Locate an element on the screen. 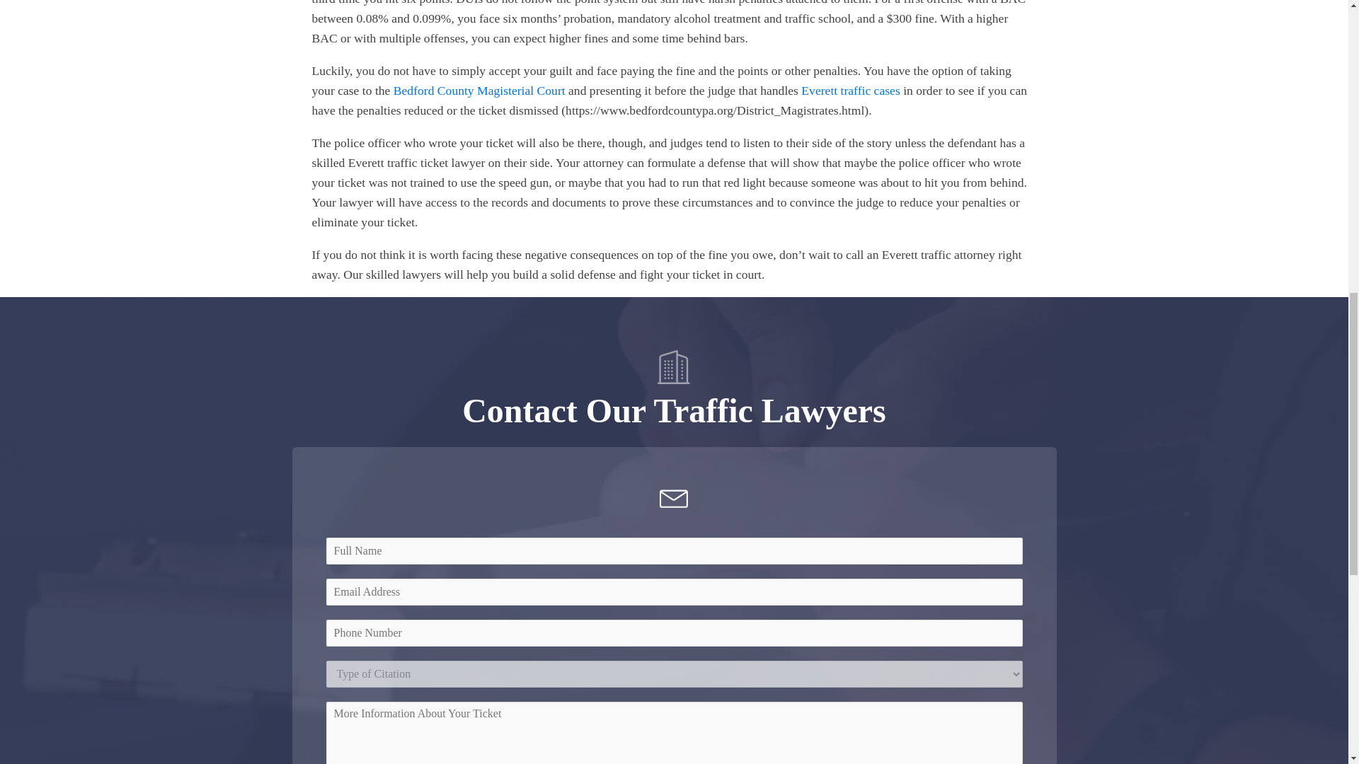 Image resolution: width=1359 pixels, height=764 pixels. Bedford County Magisterial Court is located at coordinates (479, 91).